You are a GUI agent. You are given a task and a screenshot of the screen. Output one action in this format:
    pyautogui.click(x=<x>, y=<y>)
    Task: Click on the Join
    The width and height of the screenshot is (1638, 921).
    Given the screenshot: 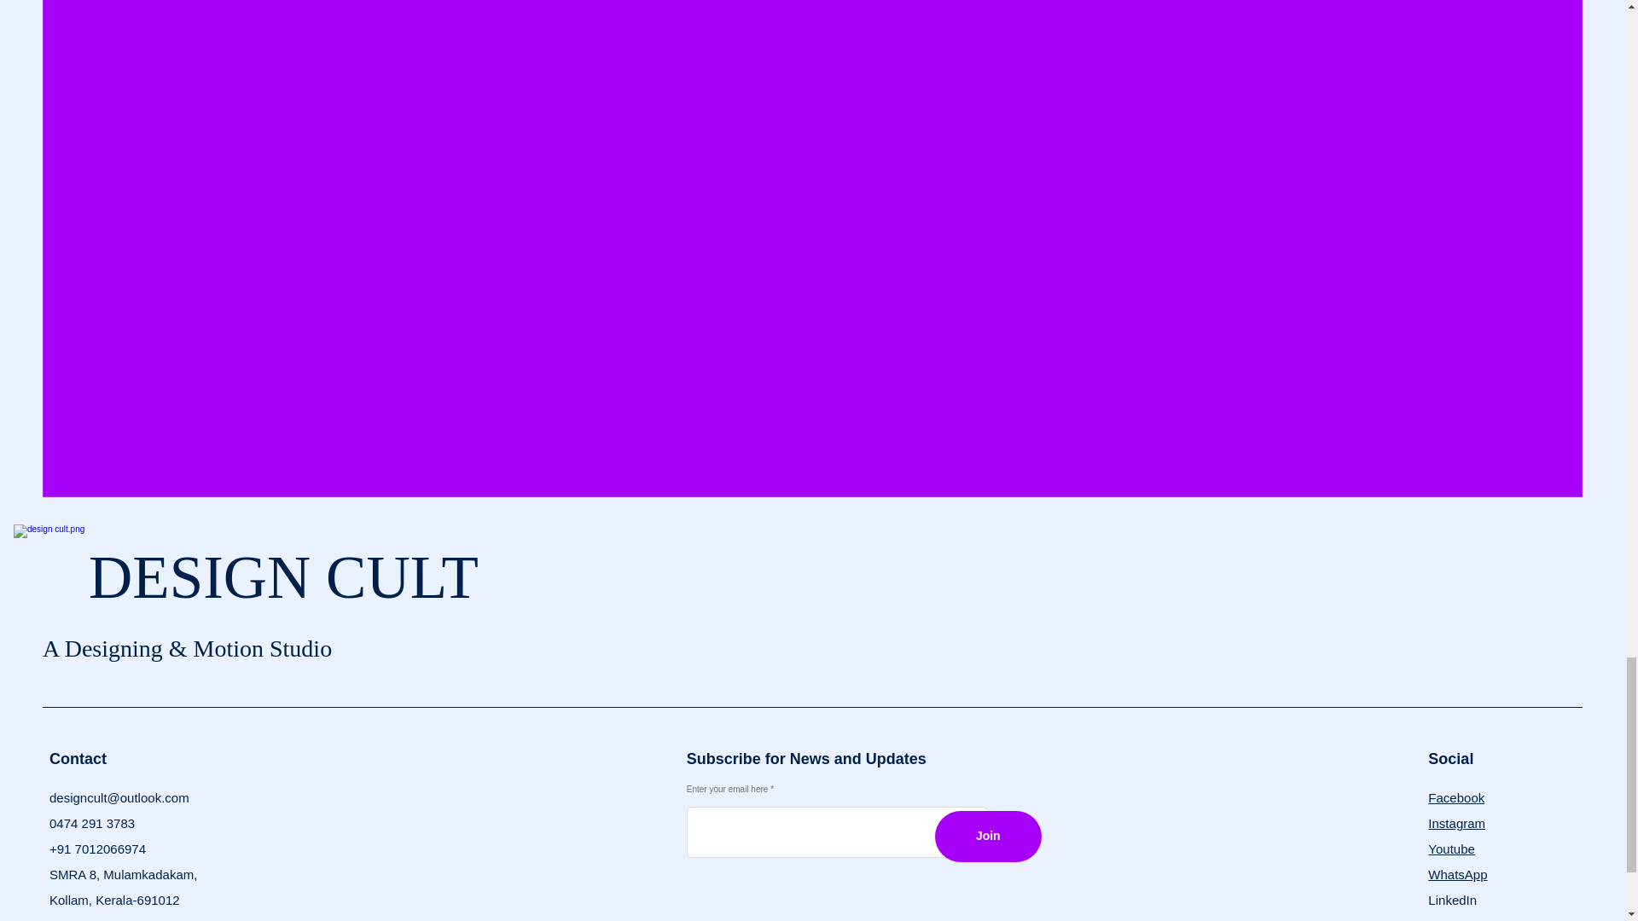 What is the action you would take?
    pyautogui.click(x=988, y=836)
    